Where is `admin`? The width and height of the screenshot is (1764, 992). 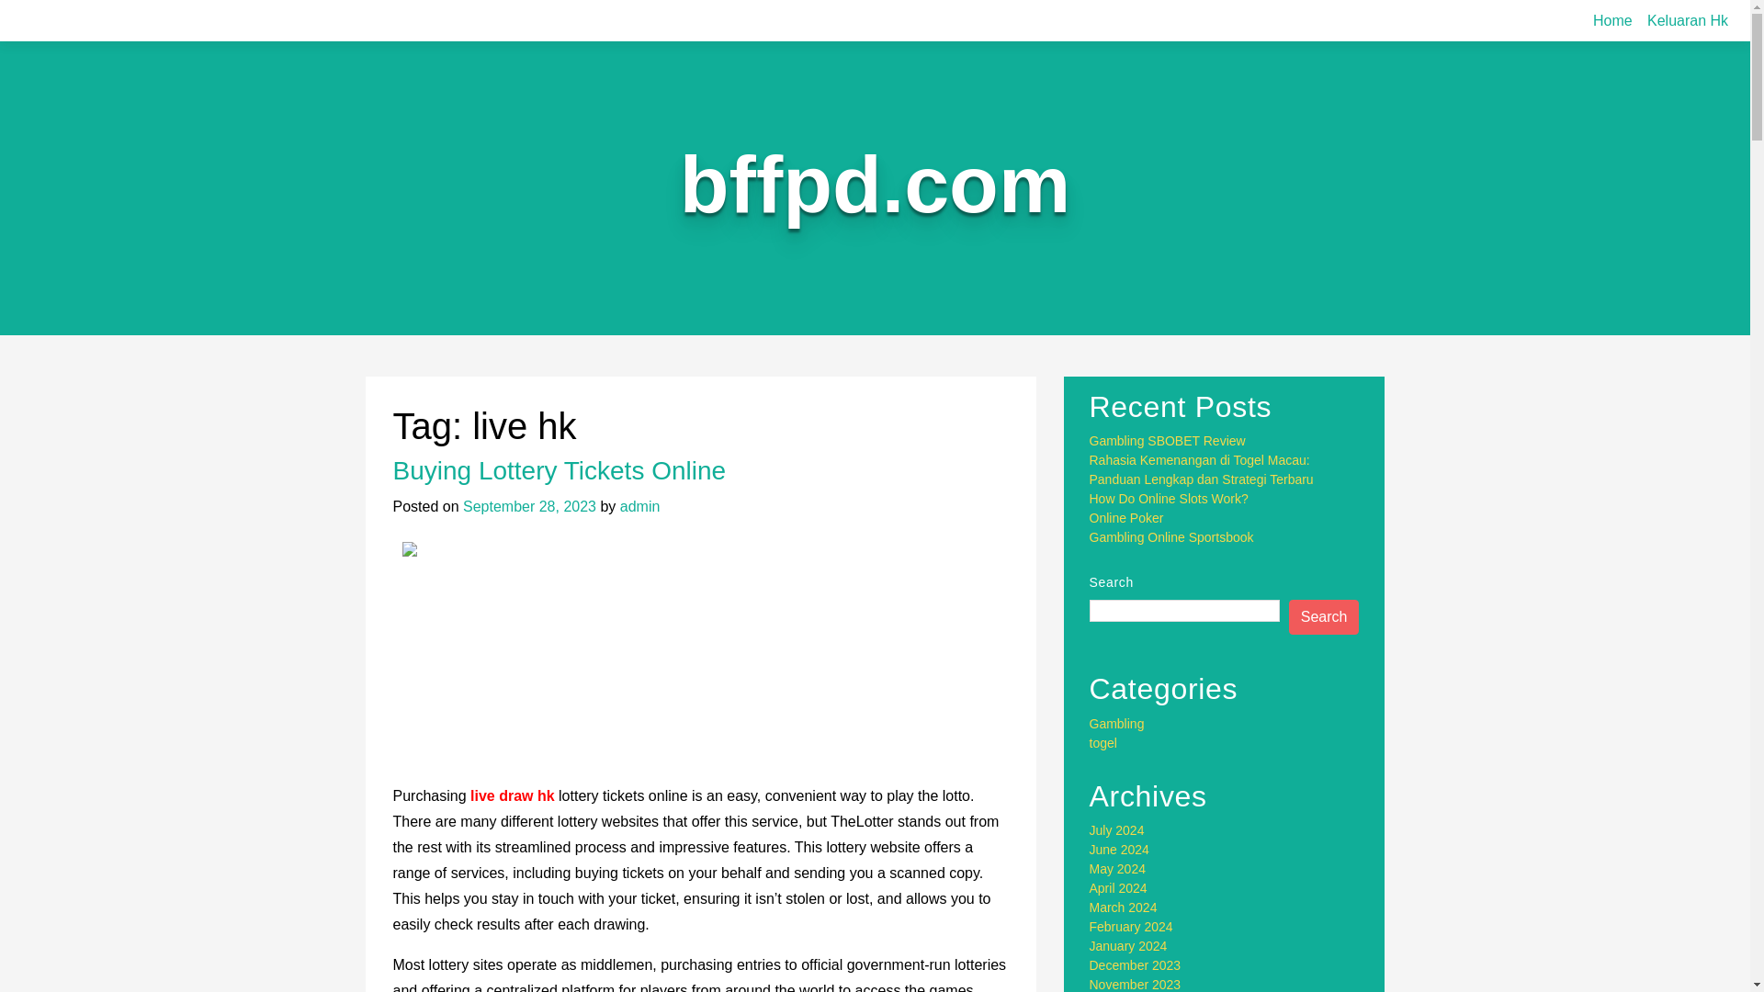 admin is located at coordinates (639, 507).